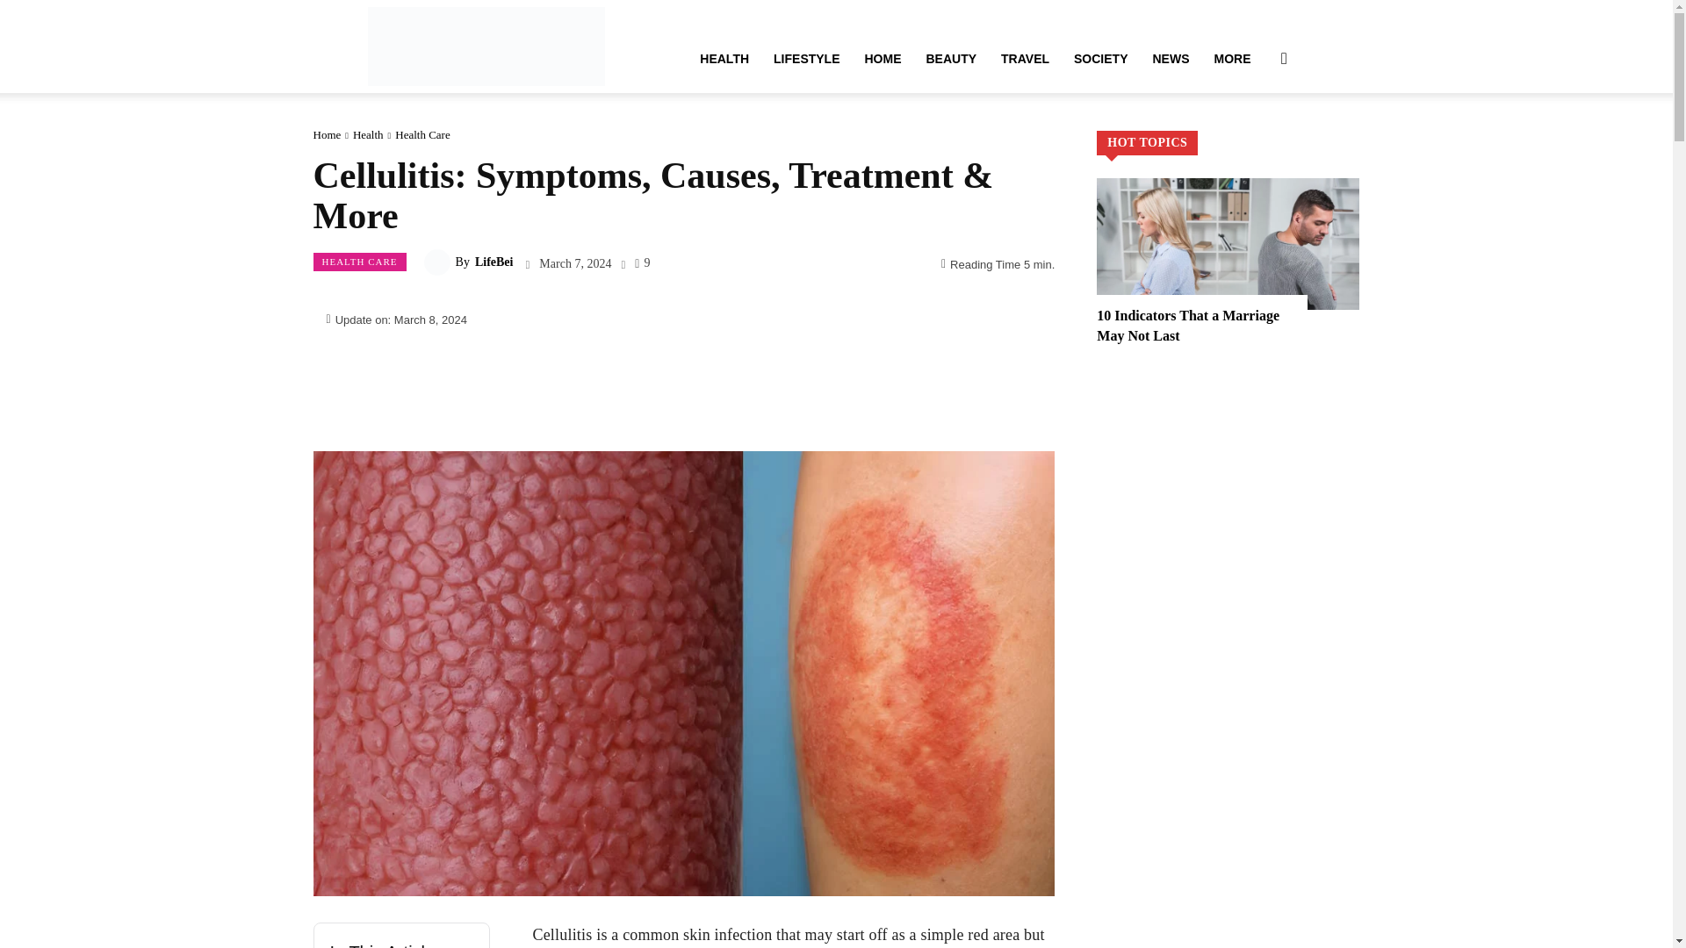  What do you see at coordinates (806, 58) in the screenshot?
I see `LIFESTYLE` at bounding box center [806, 58].